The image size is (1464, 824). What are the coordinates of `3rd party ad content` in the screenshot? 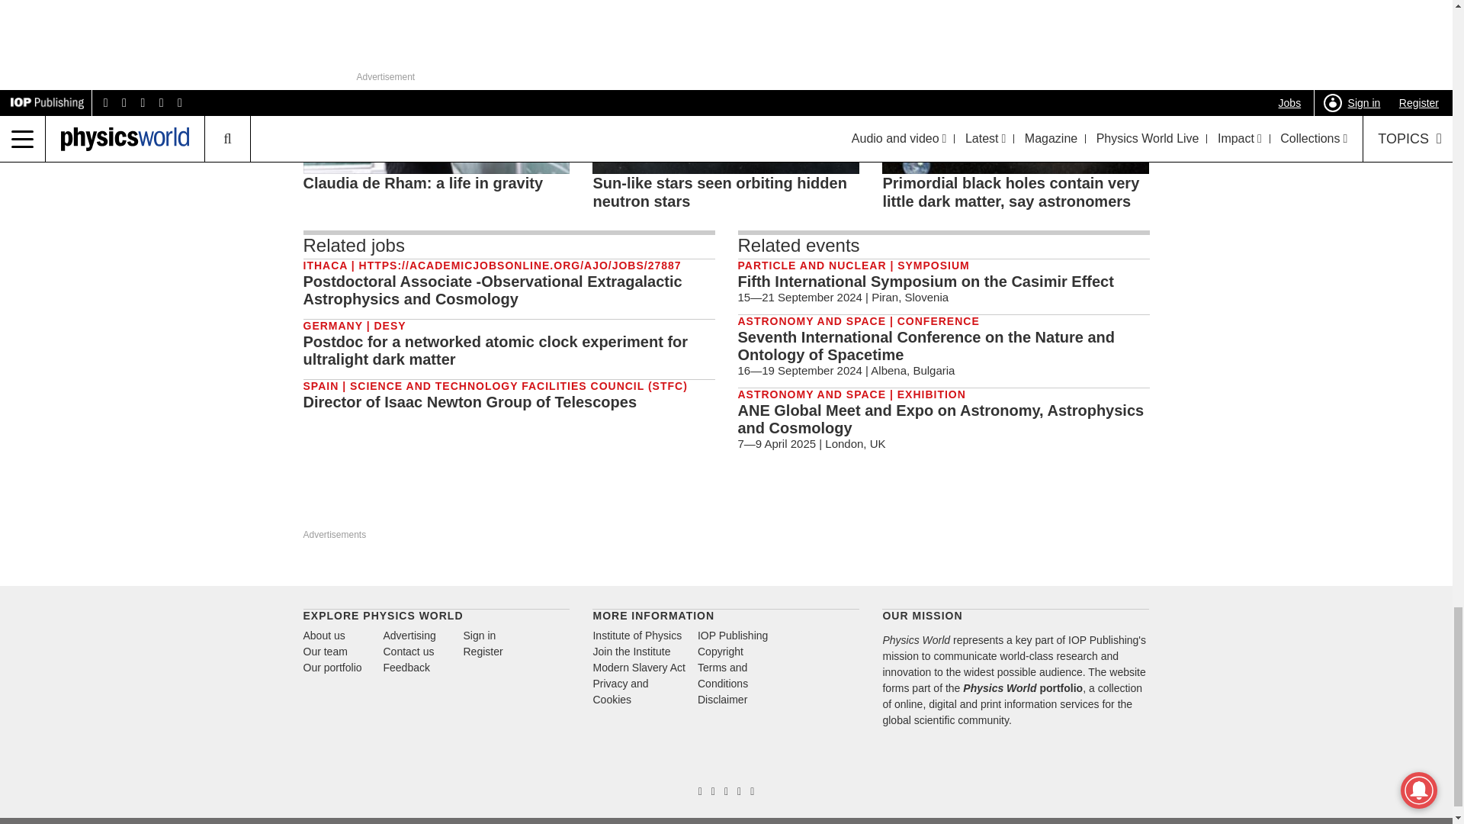 It's located at (509, 507).